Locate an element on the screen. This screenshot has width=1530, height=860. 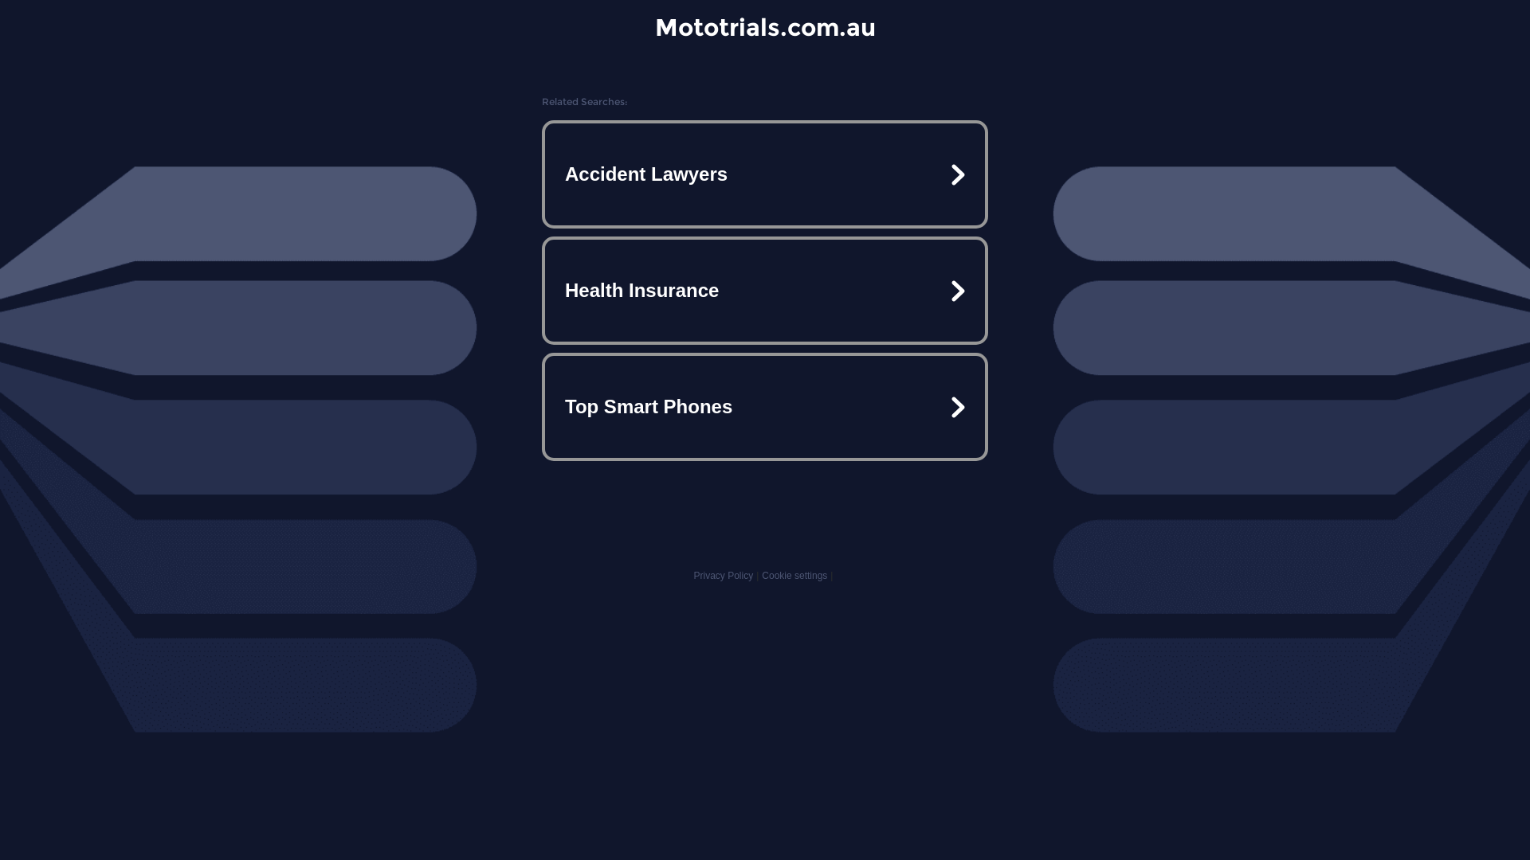
Accident Lawyers is located at coordinates (765, 174).